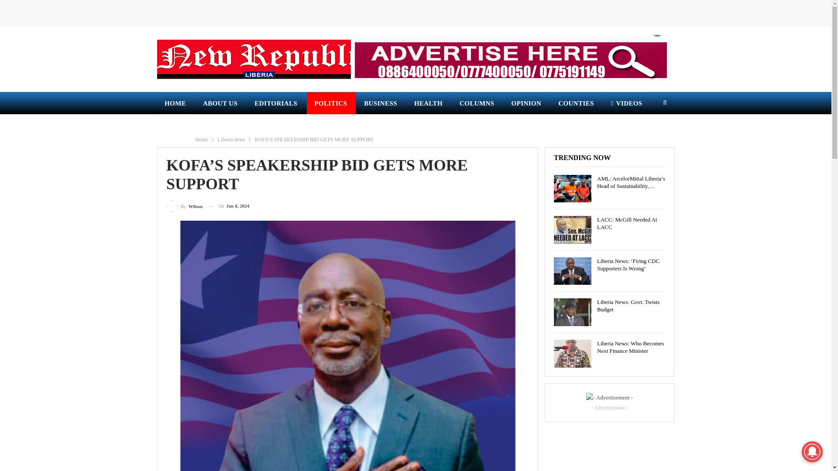 The width and height of the screenshot is (838, 471). What do you see at coordinates (175, 103) in the screenshot?
I see `HOME` at bounding box center [175, 103].